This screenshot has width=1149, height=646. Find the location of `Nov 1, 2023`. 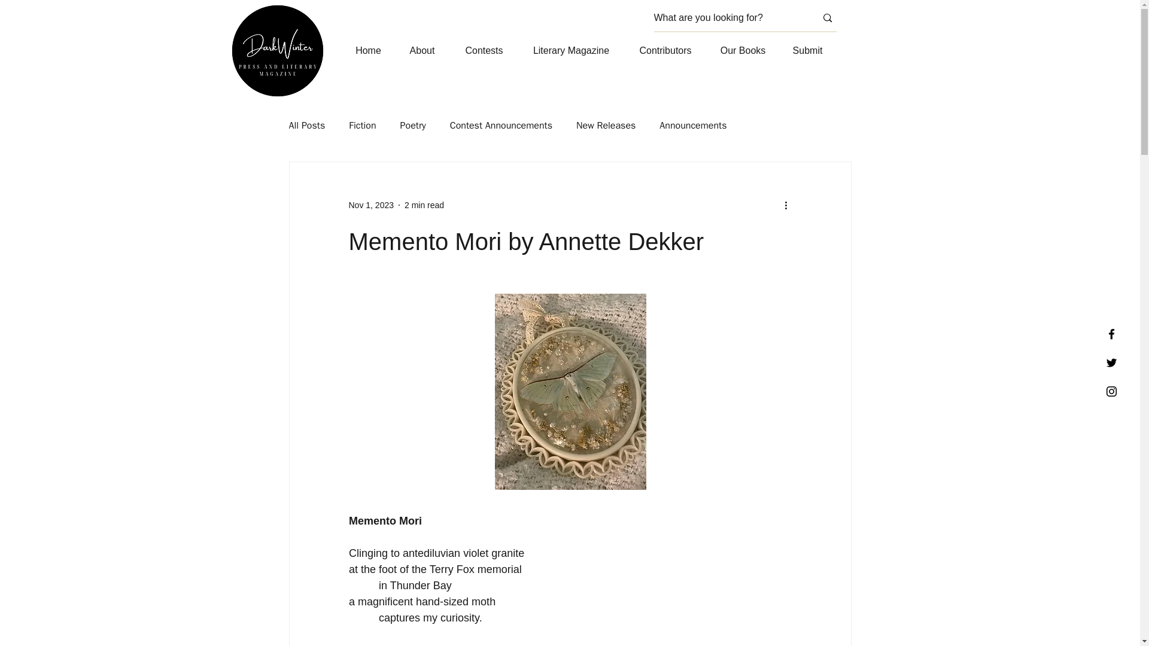

Nov 1, 2023 is located at coordinates (371, 204).